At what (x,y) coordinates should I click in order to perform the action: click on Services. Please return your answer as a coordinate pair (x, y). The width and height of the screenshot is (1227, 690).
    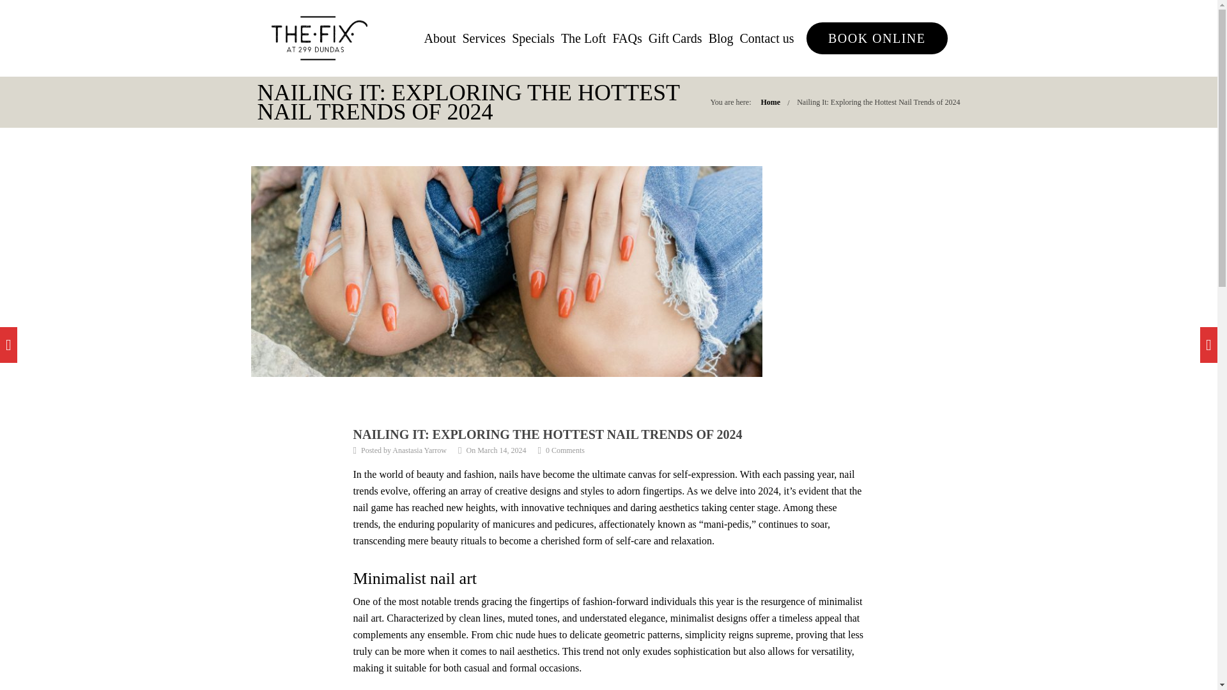
    Looking at the image, I should click on (483, 38).